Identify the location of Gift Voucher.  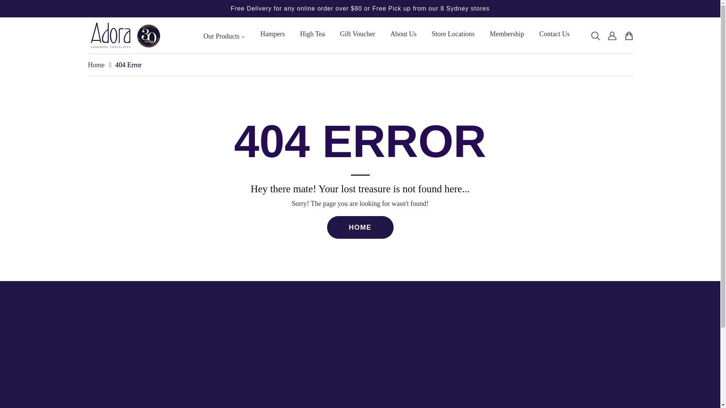
(23, 9).